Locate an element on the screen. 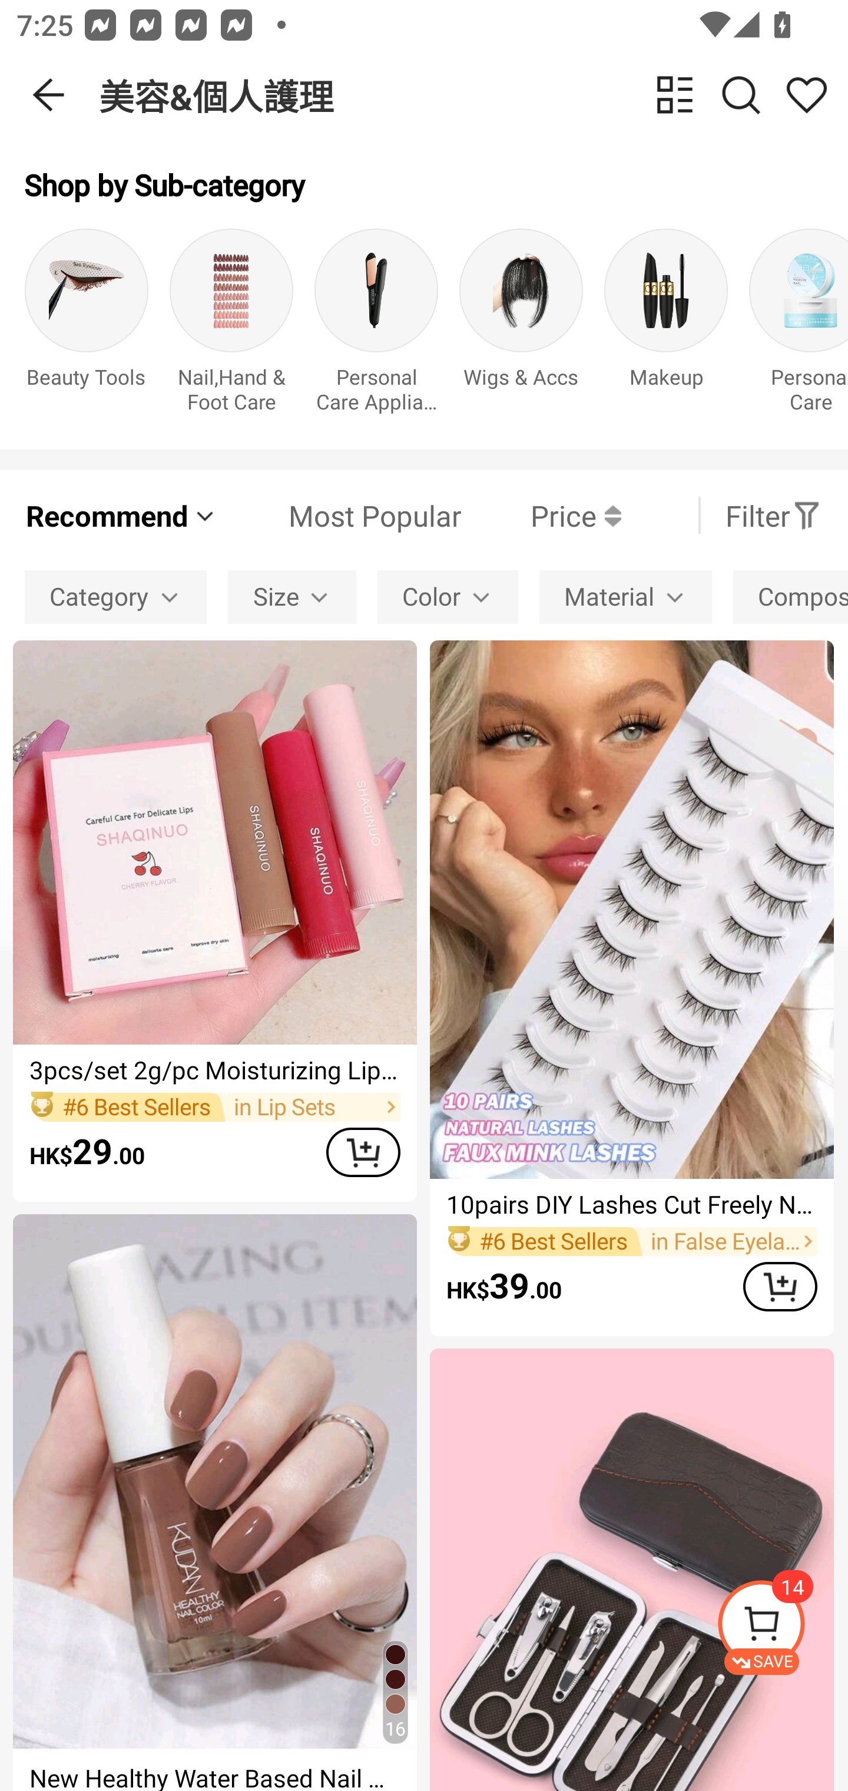 The height and width of the screenshot is (1791, 848). 7pcs Nail Clipper Set Nail Kits is located at coordinates (631, 1569).